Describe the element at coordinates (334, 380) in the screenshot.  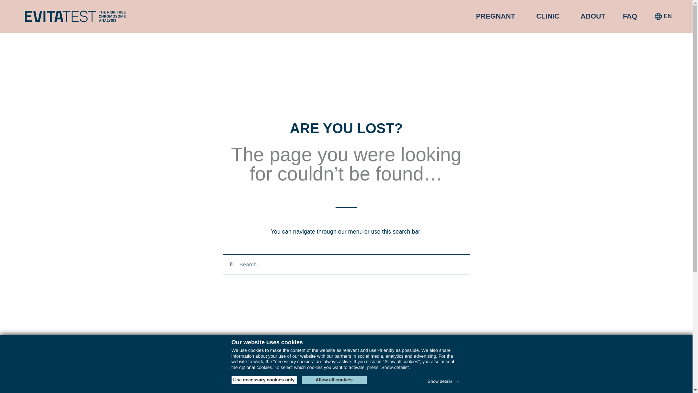
I see `Allow all cookies` at that location.